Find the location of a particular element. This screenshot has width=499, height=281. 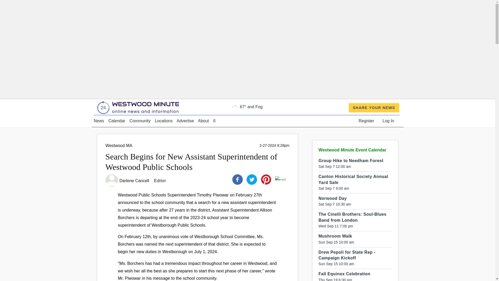

Darlene Cancell is located at coordinates (135, 181).